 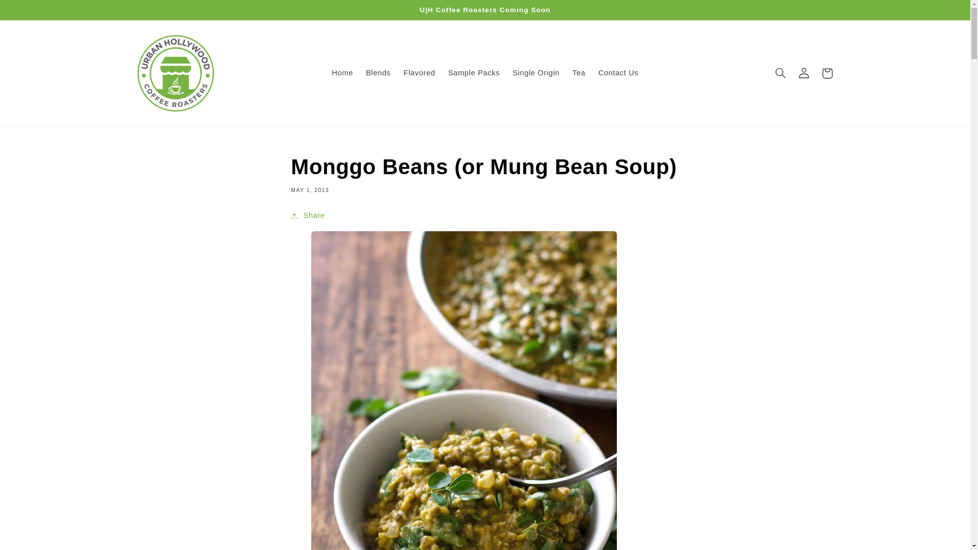 What do you see at coordinates (536, 73) in the screenshot?
I see `Single Origin` at bounding box center [536, 73].